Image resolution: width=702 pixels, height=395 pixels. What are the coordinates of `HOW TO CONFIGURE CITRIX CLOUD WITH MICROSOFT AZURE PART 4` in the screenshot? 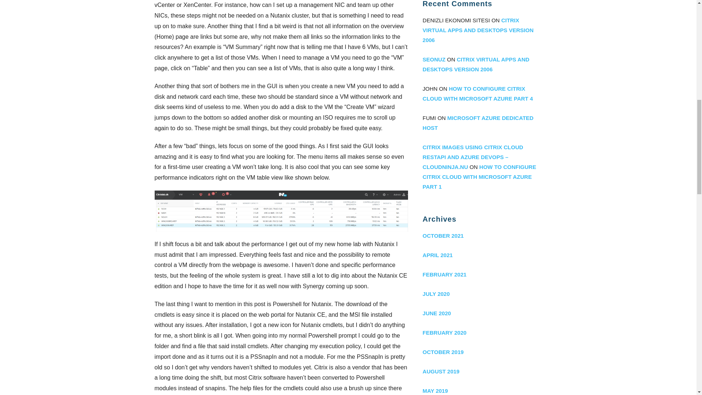 It's located at (478, 94).